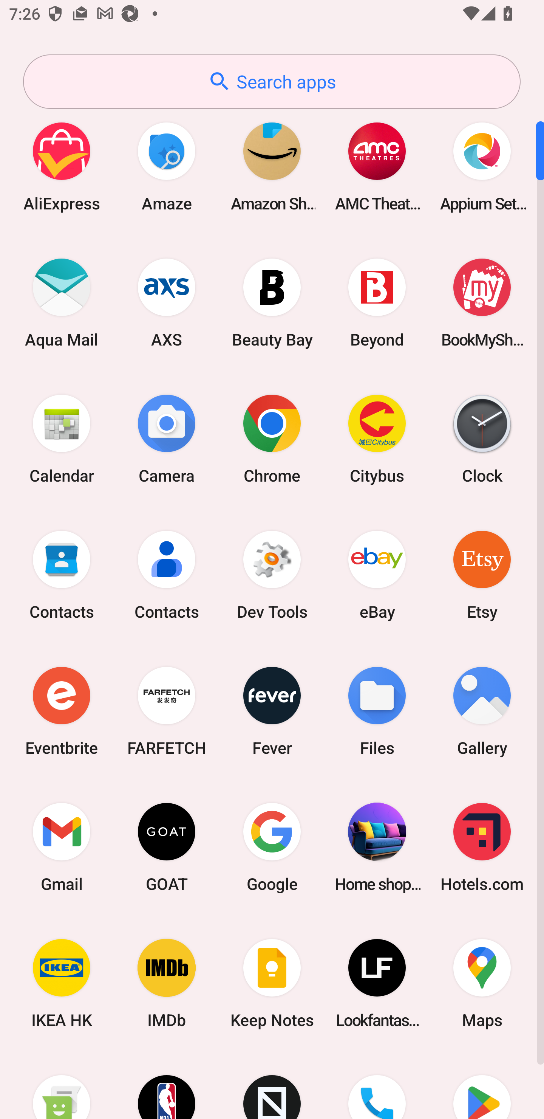 The height and width of the screenshot is (1119, 544). What do you see at coordinates (62, 984) in the screenshot?
I see `IKEA HK` at bounding box center [62, 984].